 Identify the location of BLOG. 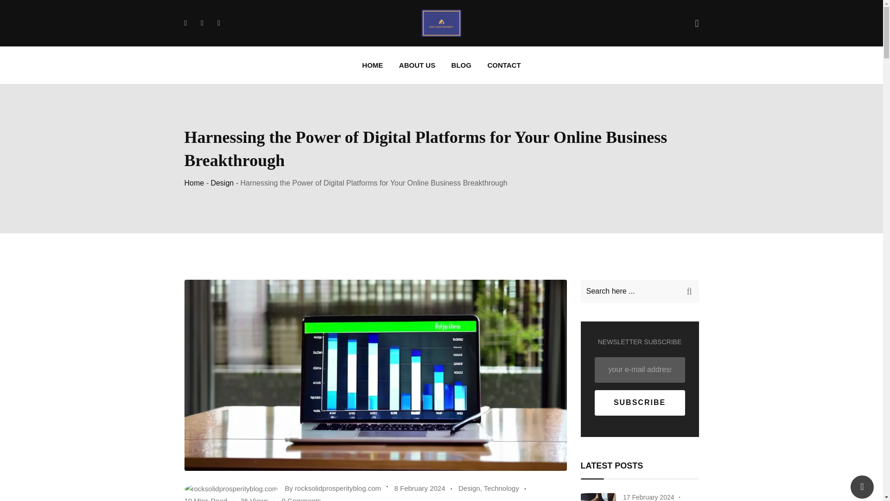
(461, 65).